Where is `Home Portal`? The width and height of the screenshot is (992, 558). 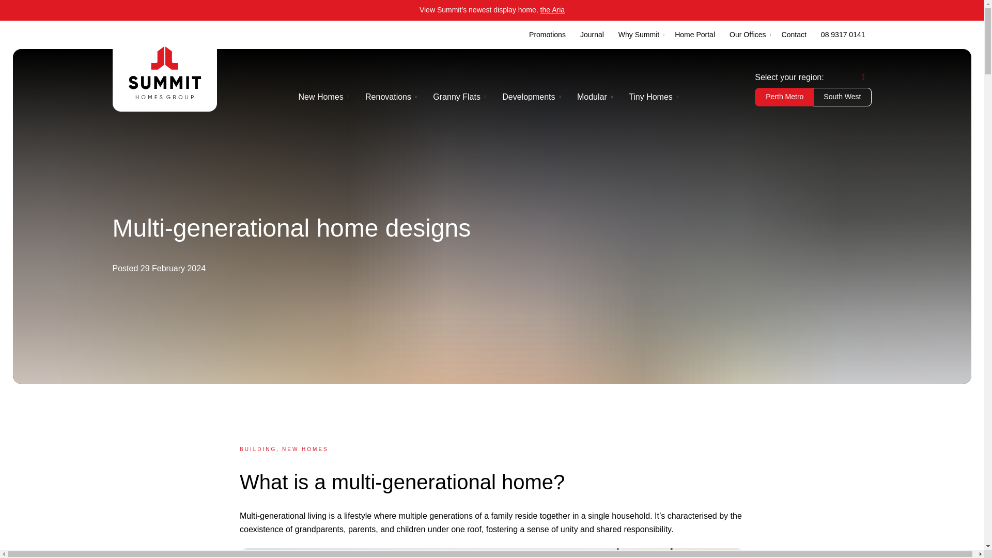
Home Portal is located at coordinates (694, 35).